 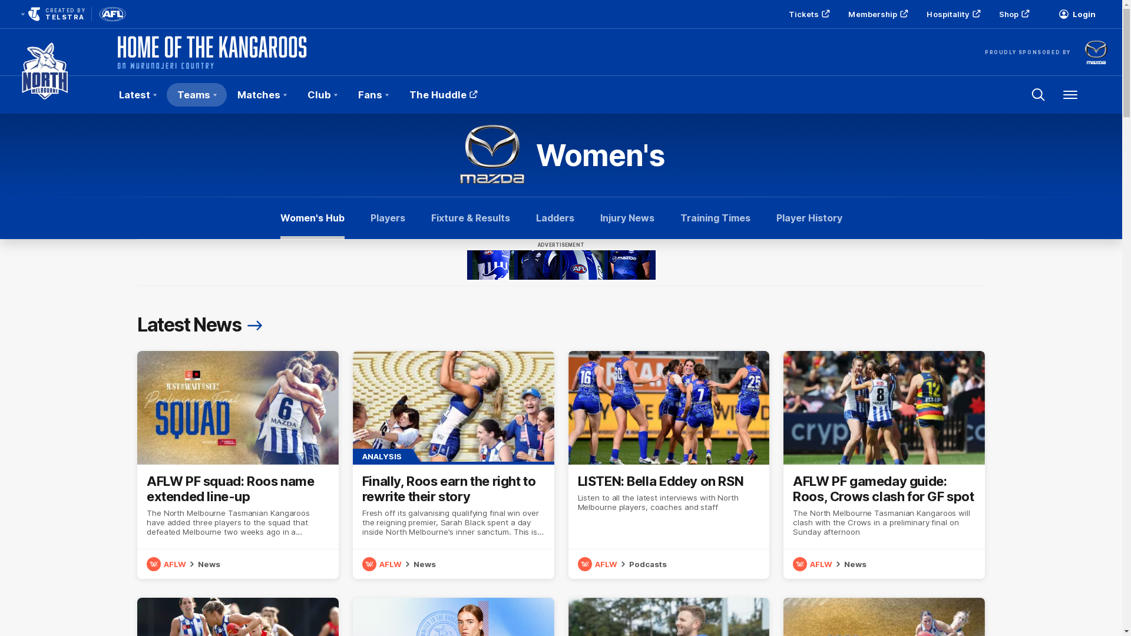 What do you see at coordinates (1077, 14) in the screenshot?
I see `Login` at bounding box center [1077, 14].